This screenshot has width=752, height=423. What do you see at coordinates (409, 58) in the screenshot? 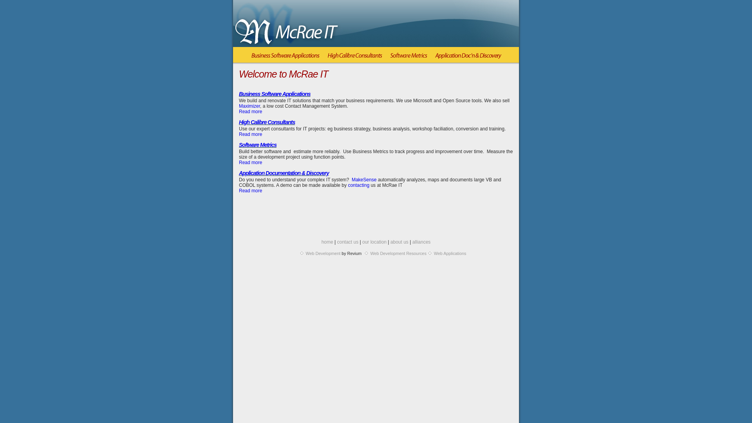
I see `Software Metrics` at bounding box center [409, 58].